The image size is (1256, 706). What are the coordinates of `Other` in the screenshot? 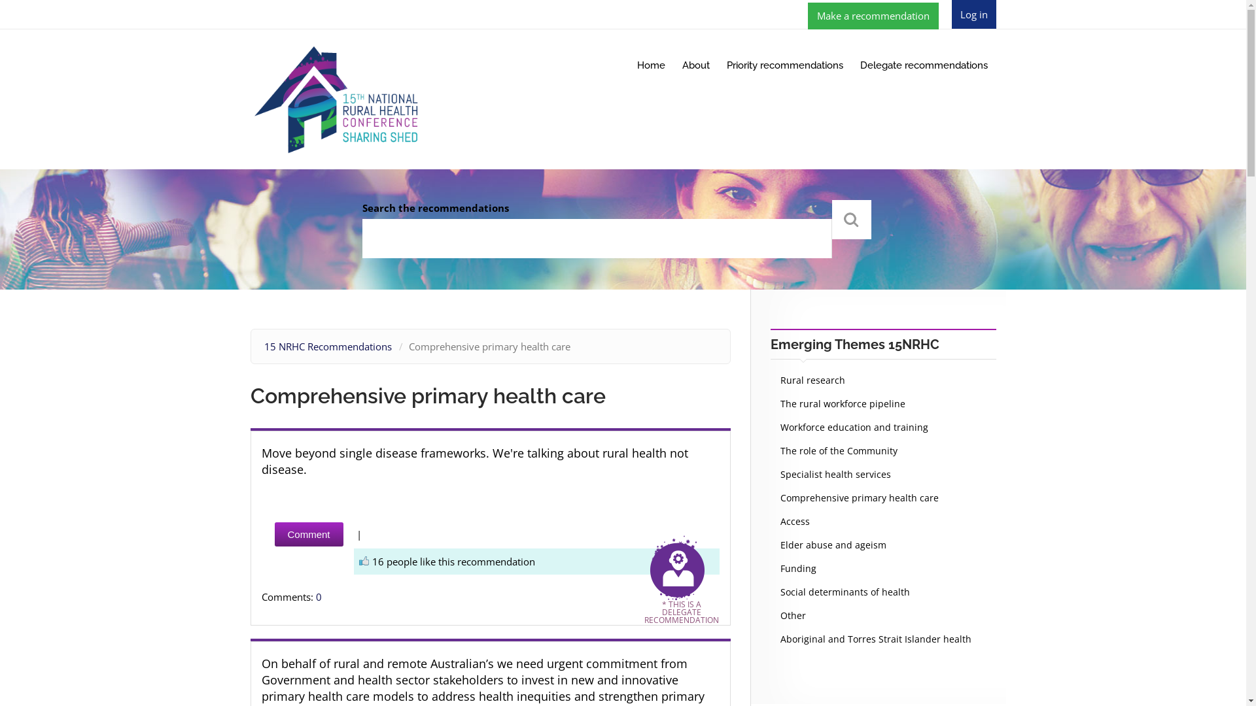 It's located at (793, 616).